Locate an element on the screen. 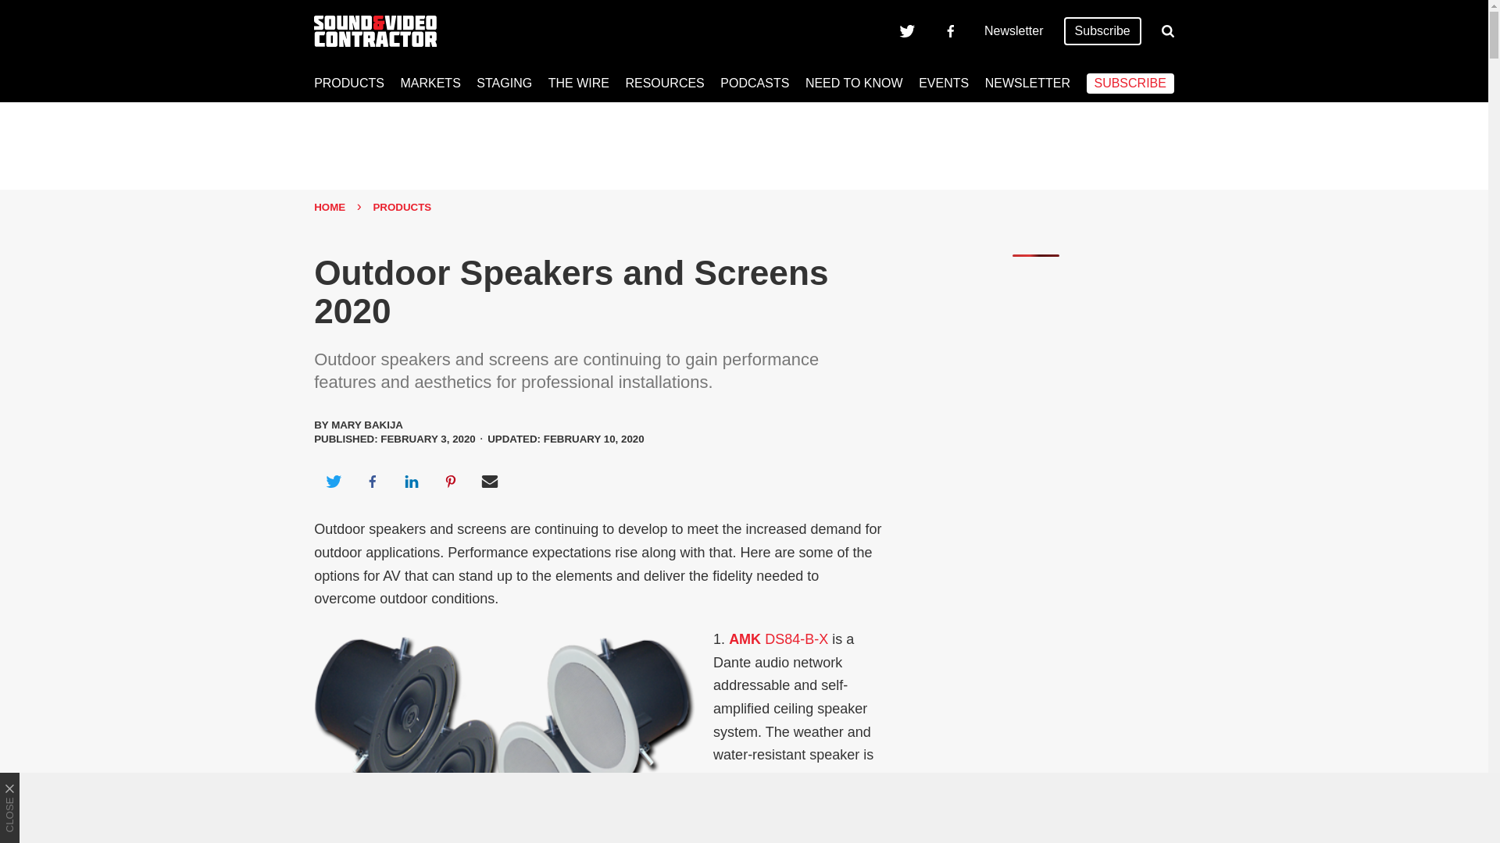 This screenshot has width=1500, height=843. Share on LinkedIn is located at coordinates (411, 481).